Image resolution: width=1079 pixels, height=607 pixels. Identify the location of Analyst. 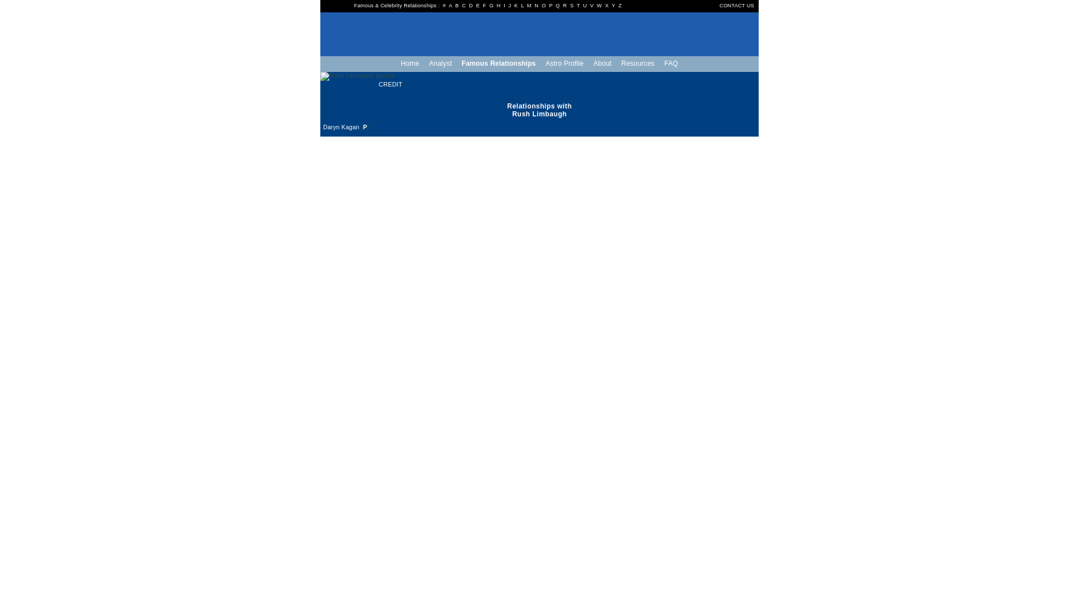
(440, 63).